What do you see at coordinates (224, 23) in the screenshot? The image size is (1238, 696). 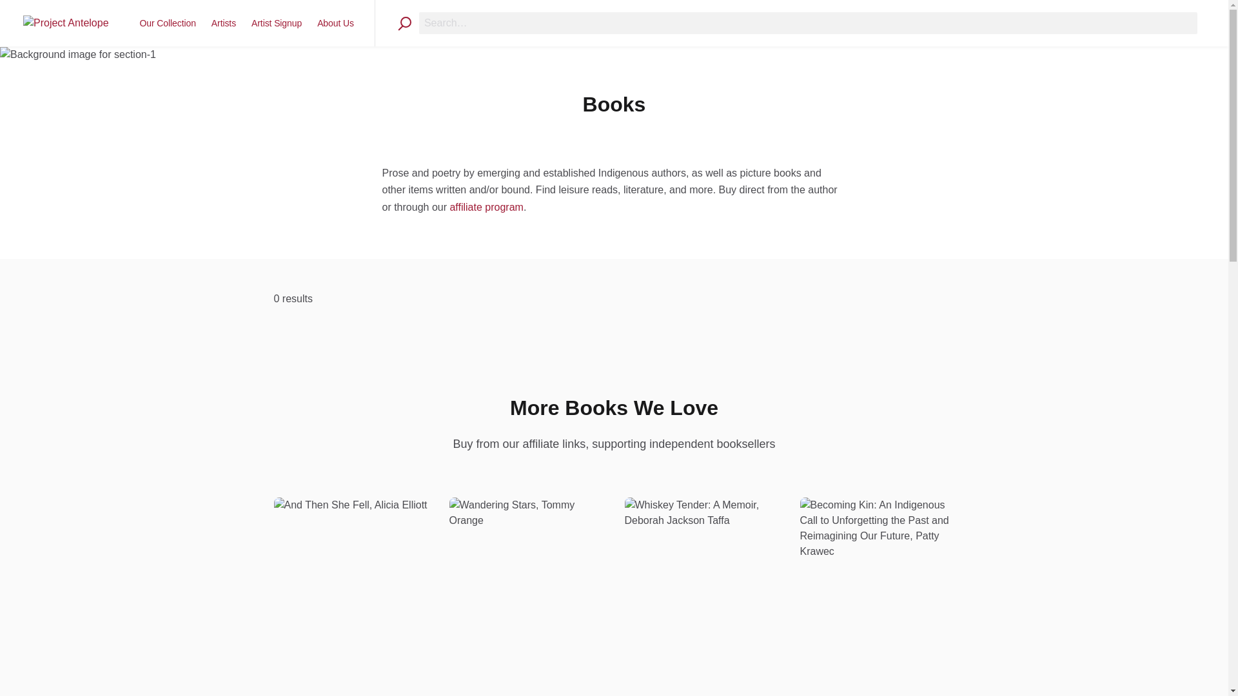 I see `Artists` at bounding box center [224, 23].